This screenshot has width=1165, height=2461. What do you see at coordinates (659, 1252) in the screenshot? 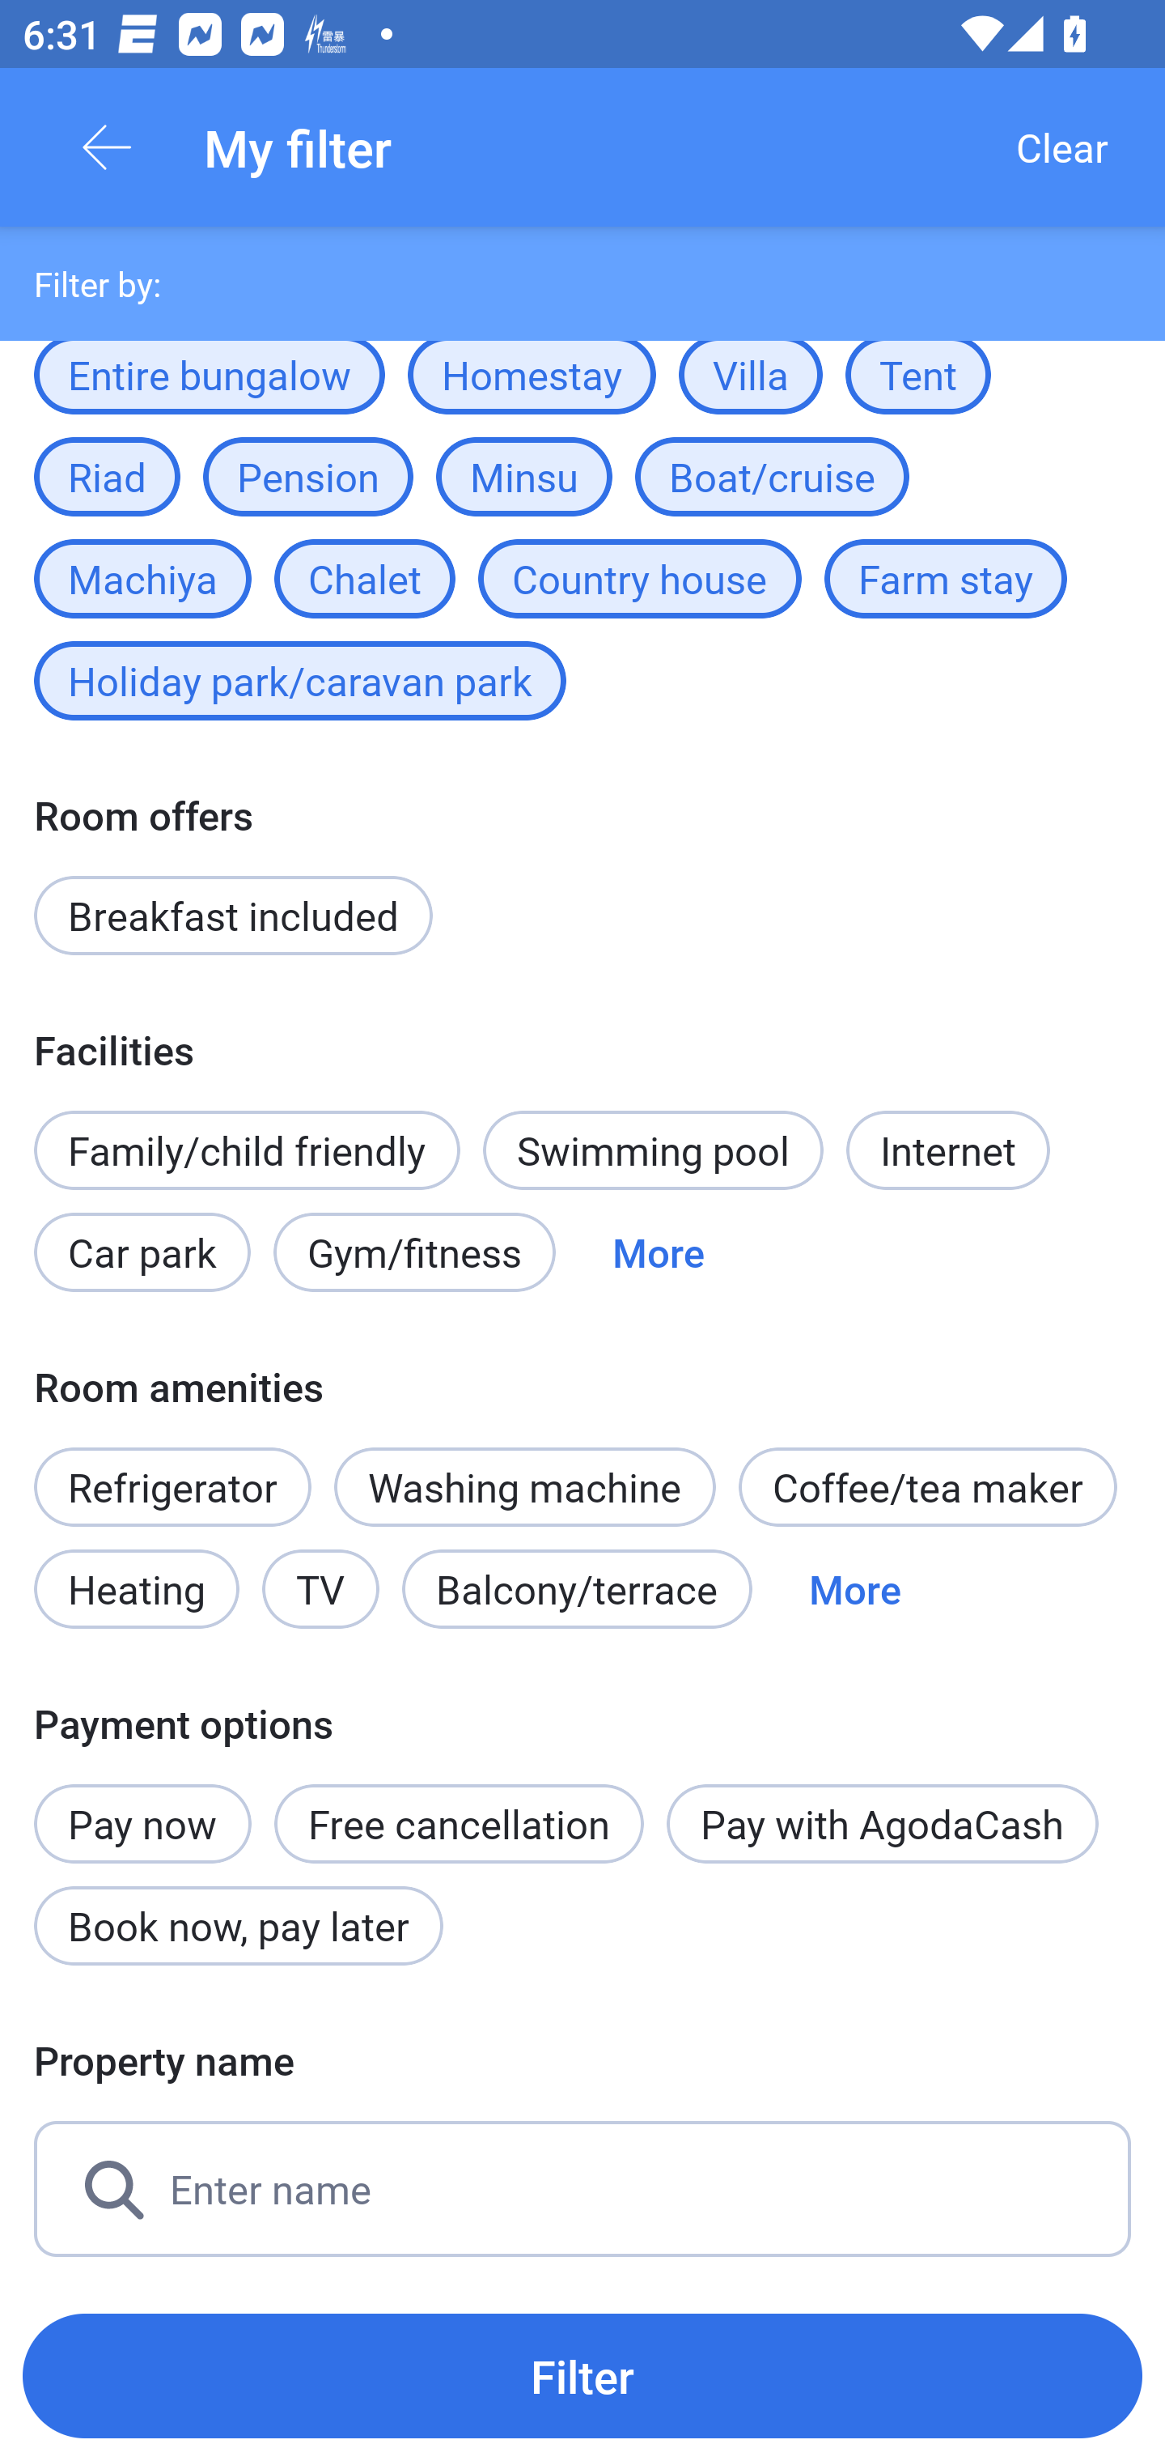
I see `More` at bounding box center [659, 1252].